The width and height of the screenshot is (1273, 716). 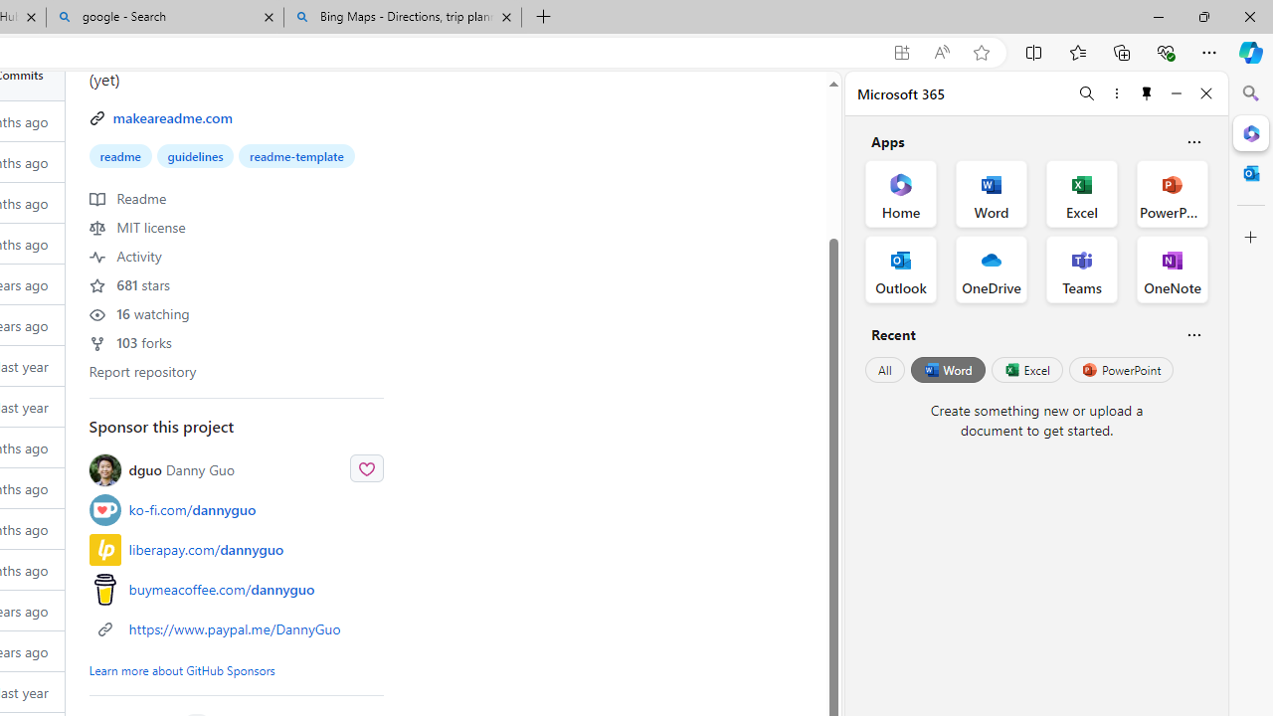 What do you see at coordinates (104, 549) in the screenshot?
I see `liberapay` at bounding box center [104, 549].